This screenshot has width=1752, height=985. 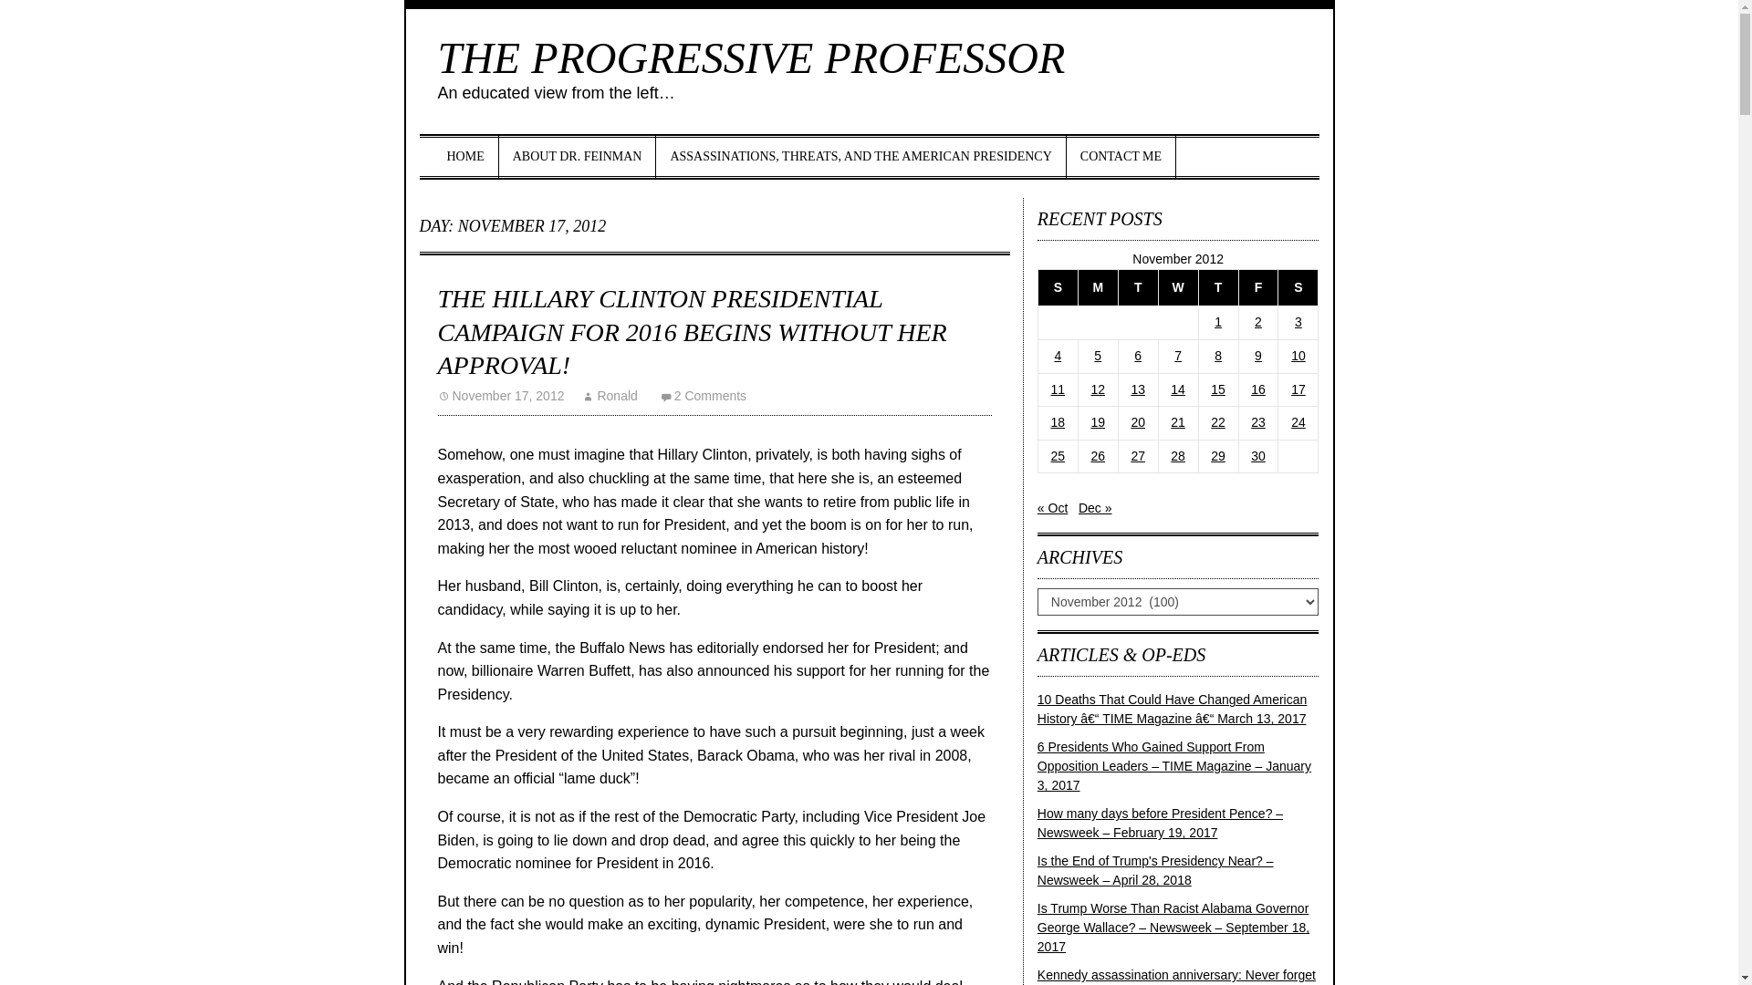 What do you see at coordinates (752, 57) in the screenshot?
I see `THE PROGRESSIVE PROFESSOR` at bounding box center [752, 57].